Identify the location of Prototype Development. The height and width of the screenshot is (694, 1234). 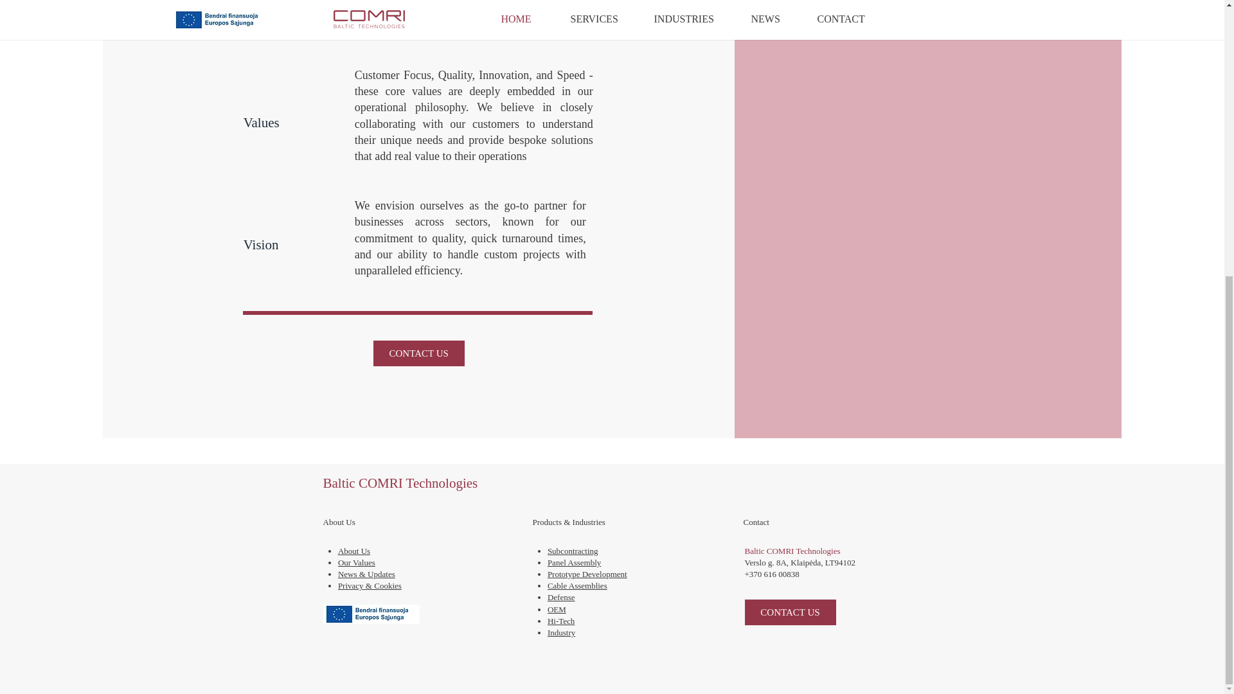
(587, 573).